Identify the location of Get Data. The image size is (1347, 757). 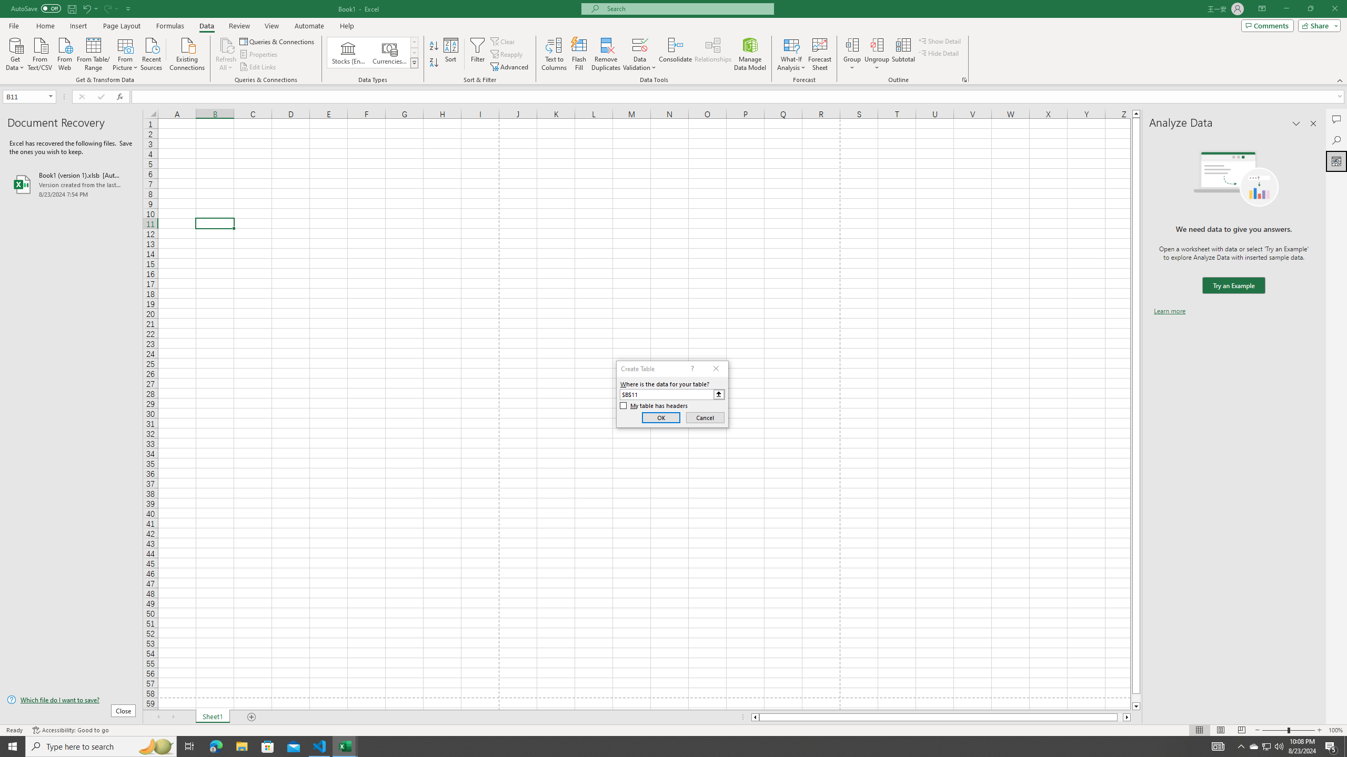
(15, 53).